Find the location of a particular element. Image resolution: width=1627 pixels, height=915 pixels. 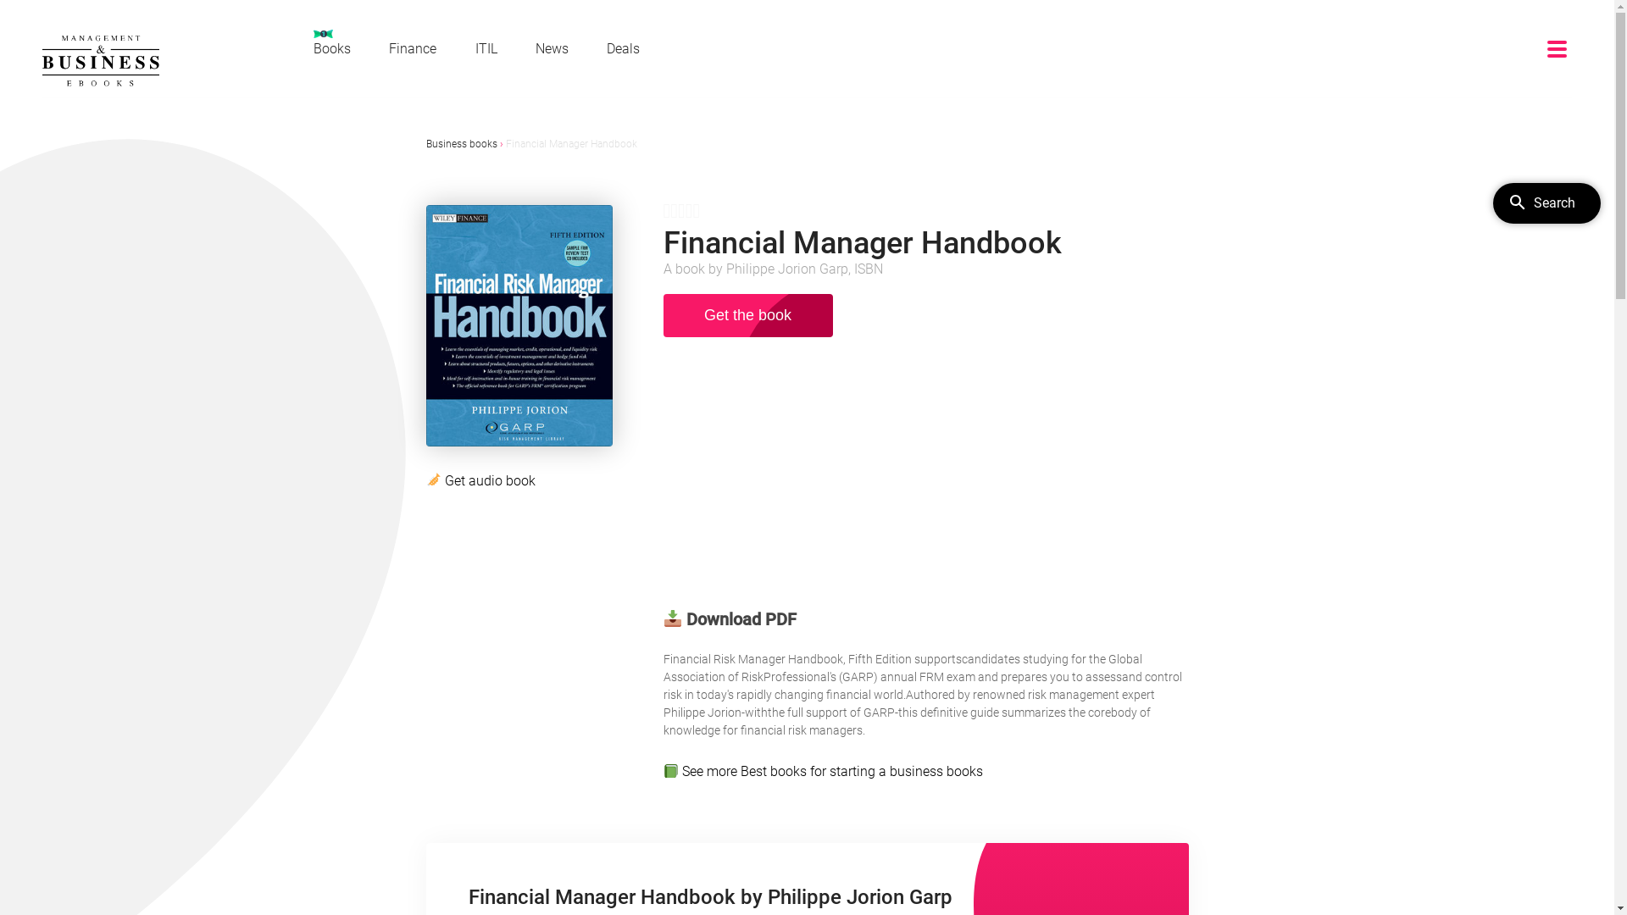

Financial Manager Handbook is located at coordinates (571, 144).